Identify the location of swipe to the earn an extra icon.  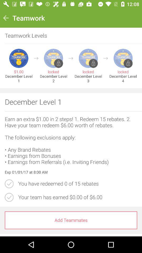
(71, 140).